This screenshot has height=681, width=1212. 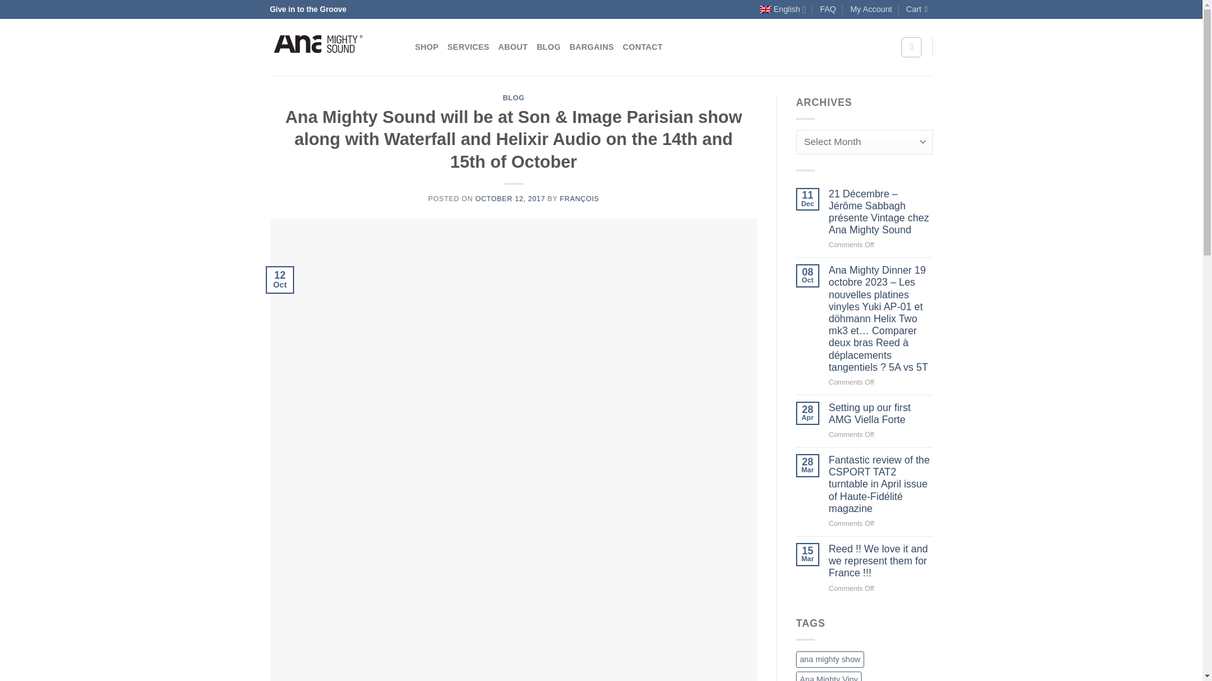 What do you see at coordinates (642, 47) in the screenshot?
I see `CONTACT` at bounding box center [642, 47].